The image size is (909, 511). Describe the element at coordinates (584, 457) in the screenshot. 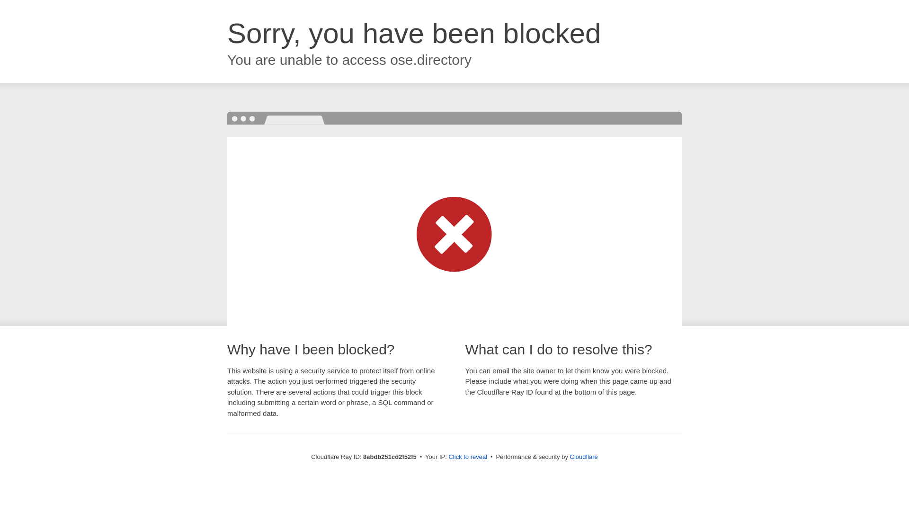

I see `Cloudflare` at that location.